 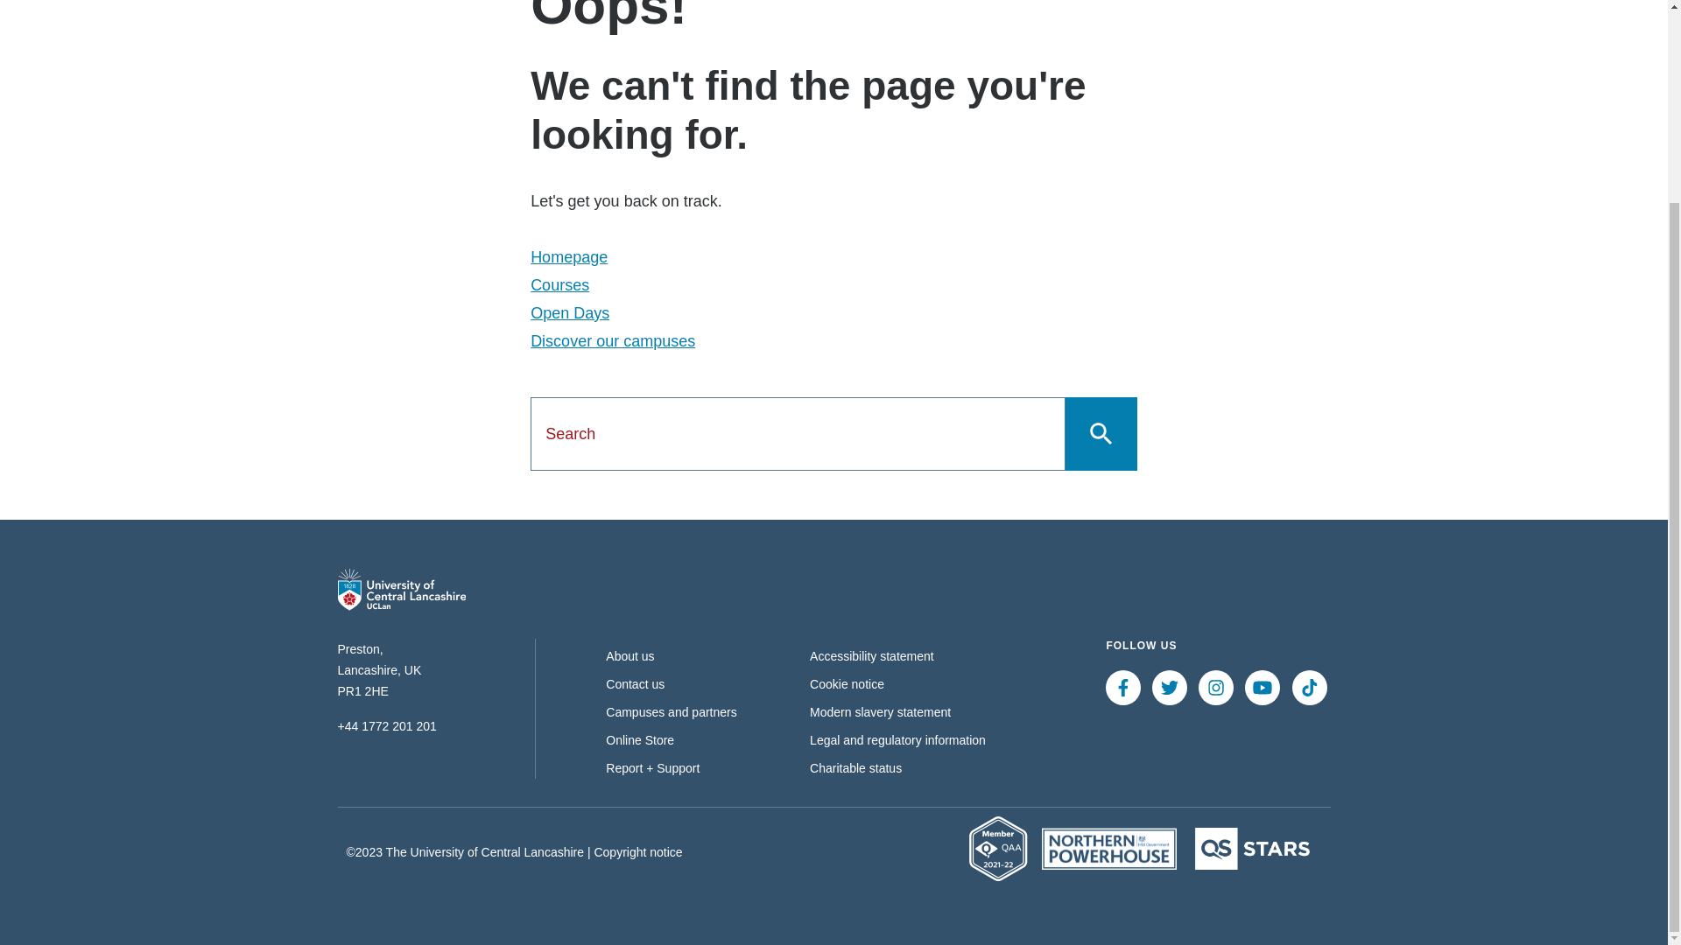 What do you see at coordinates (847, 684) in the screenshot?
I see `Cookie notice` at bounding box center [847, 684].